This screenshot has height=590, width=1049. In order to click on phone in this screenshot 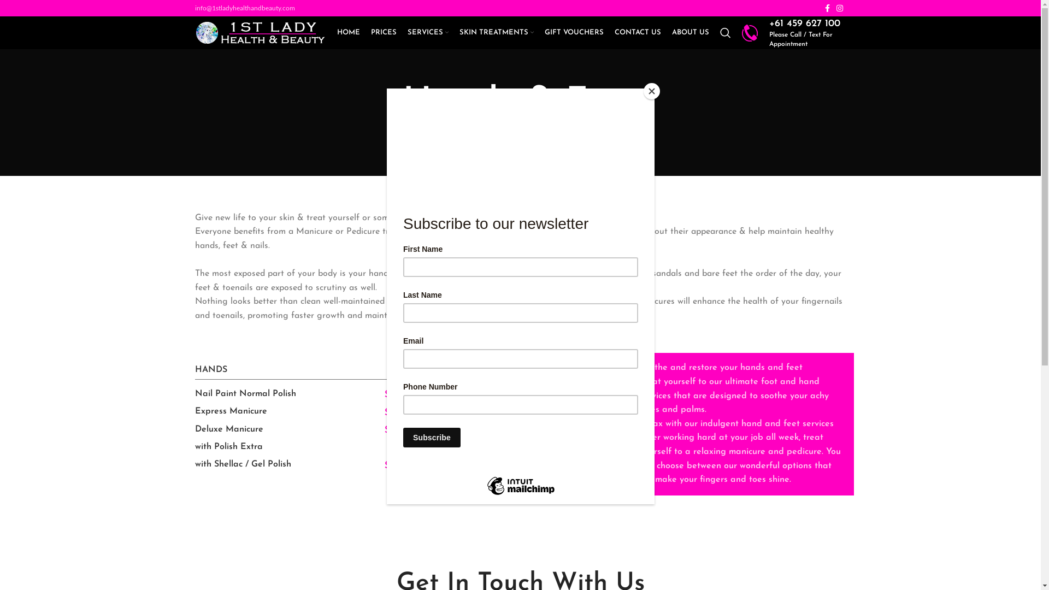, I will do `click(750, 33)`.